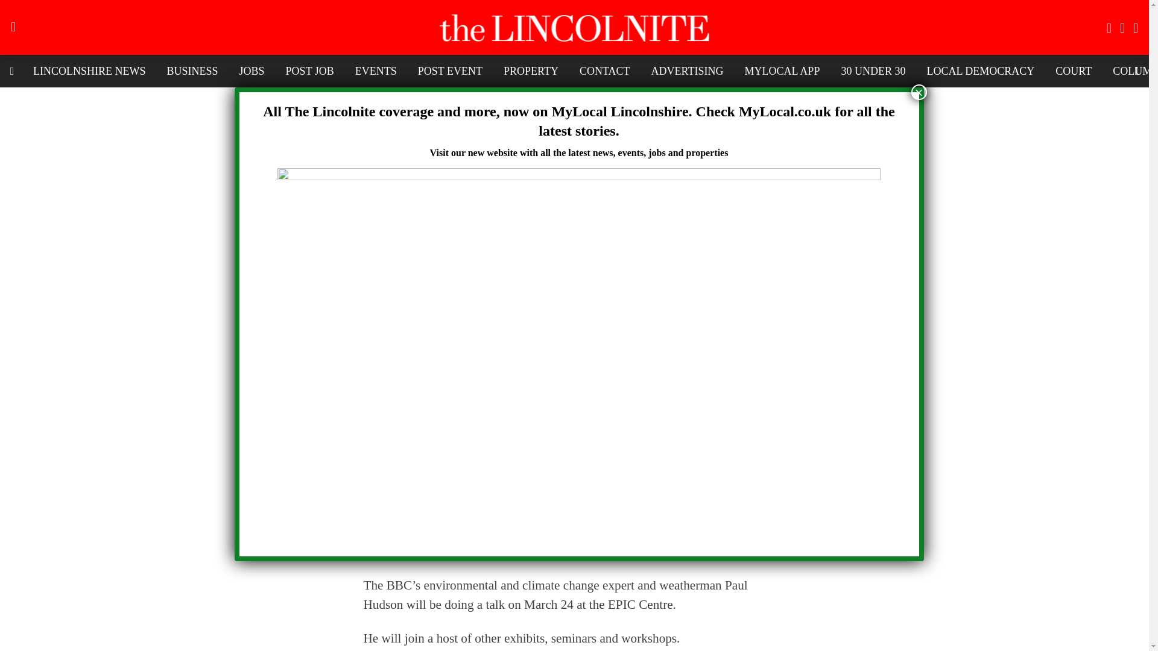 The width and height of the screenshot is (1158, 651). What do you see at coordinates (782, 71) in the screenshot?
I see `MYLOCAL APP` at bounding box center [782, 71].